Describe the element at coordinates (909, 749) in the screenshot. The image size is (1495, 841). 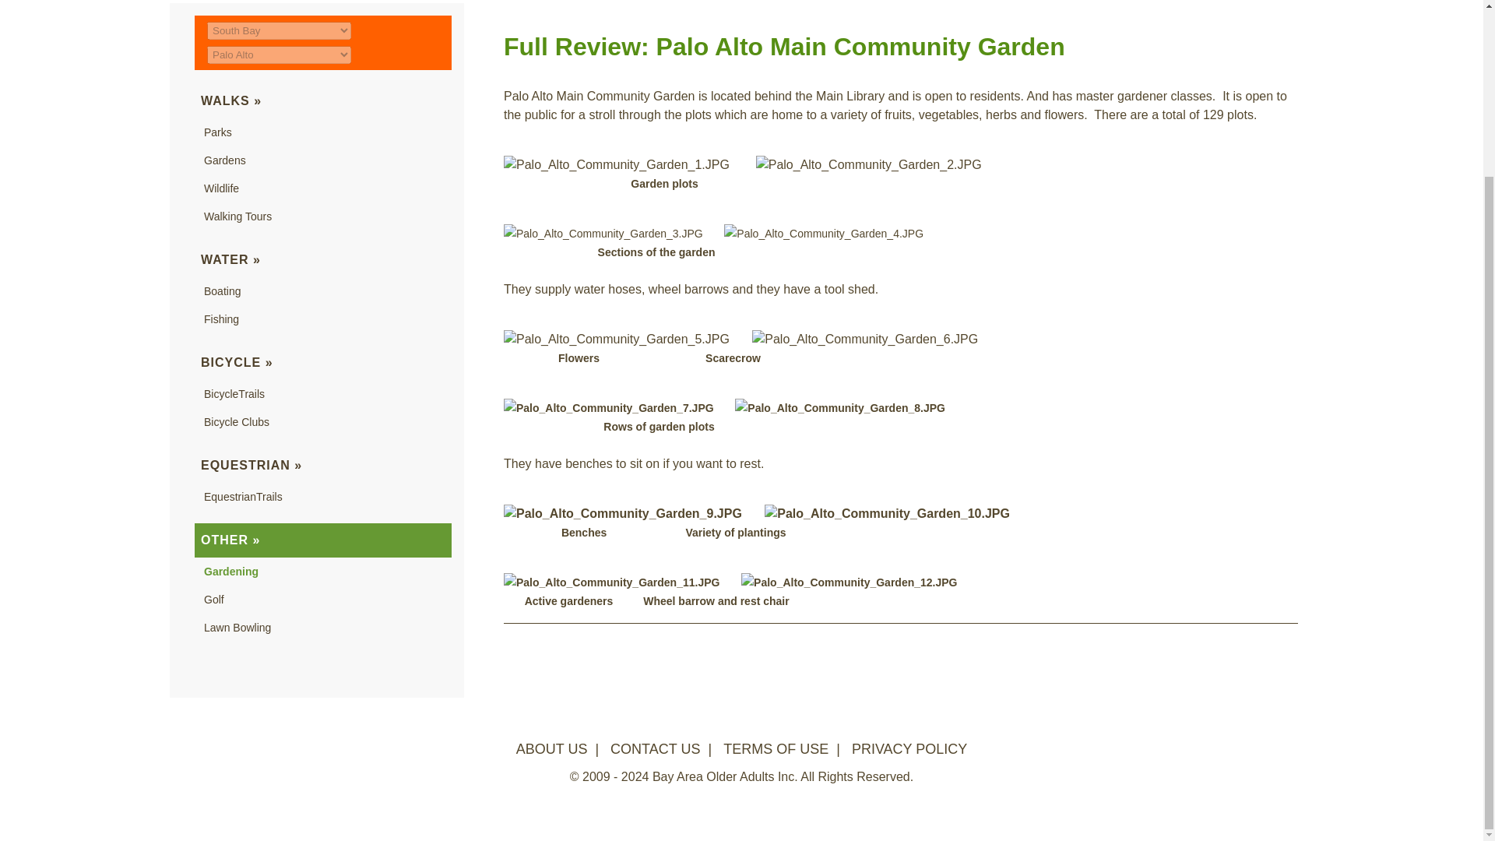
I see `PRIVACY POLICY` at that location.